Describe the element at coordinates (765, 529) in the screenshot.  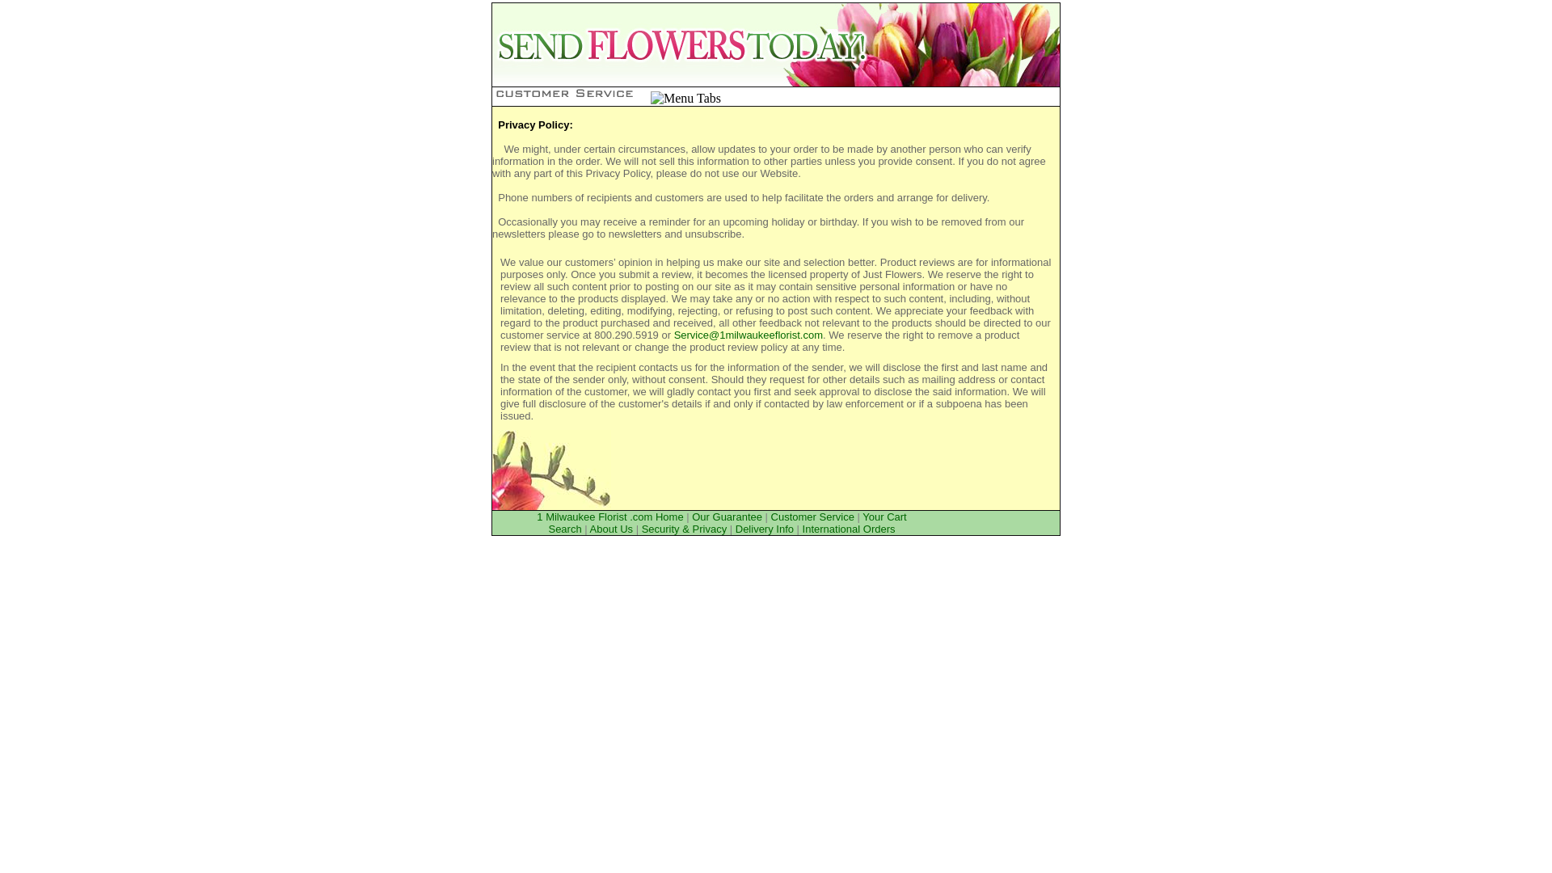
I see `Delivery Info` at that location.